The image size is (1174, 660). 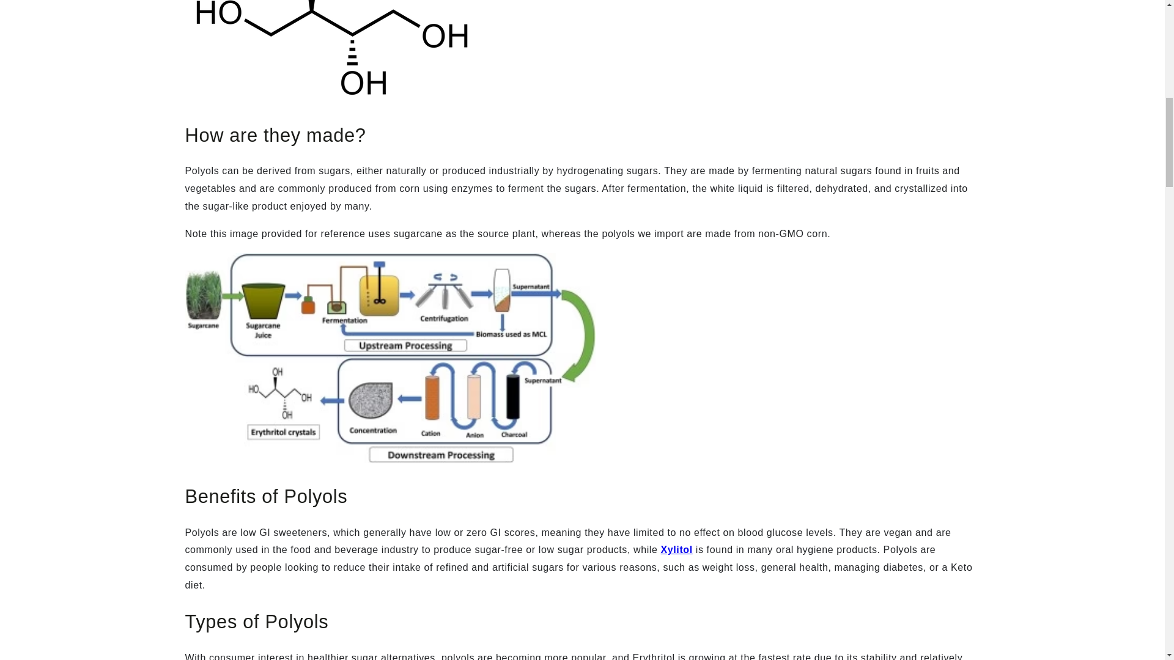 I want to click on Xylitol, so click(x=676, y=550).